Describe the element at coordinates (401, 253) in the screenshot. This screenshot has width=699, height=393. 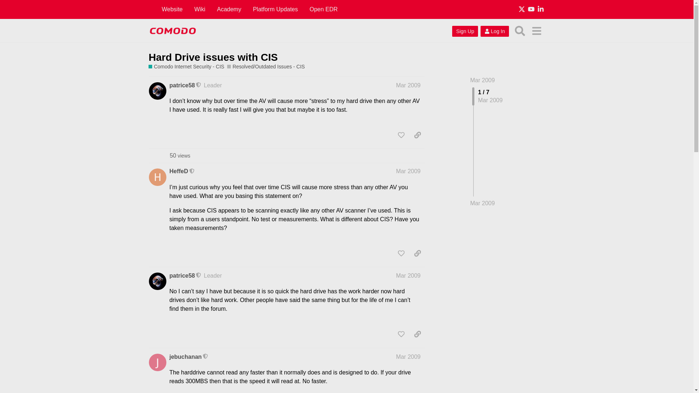
I see `like this post` at that location.